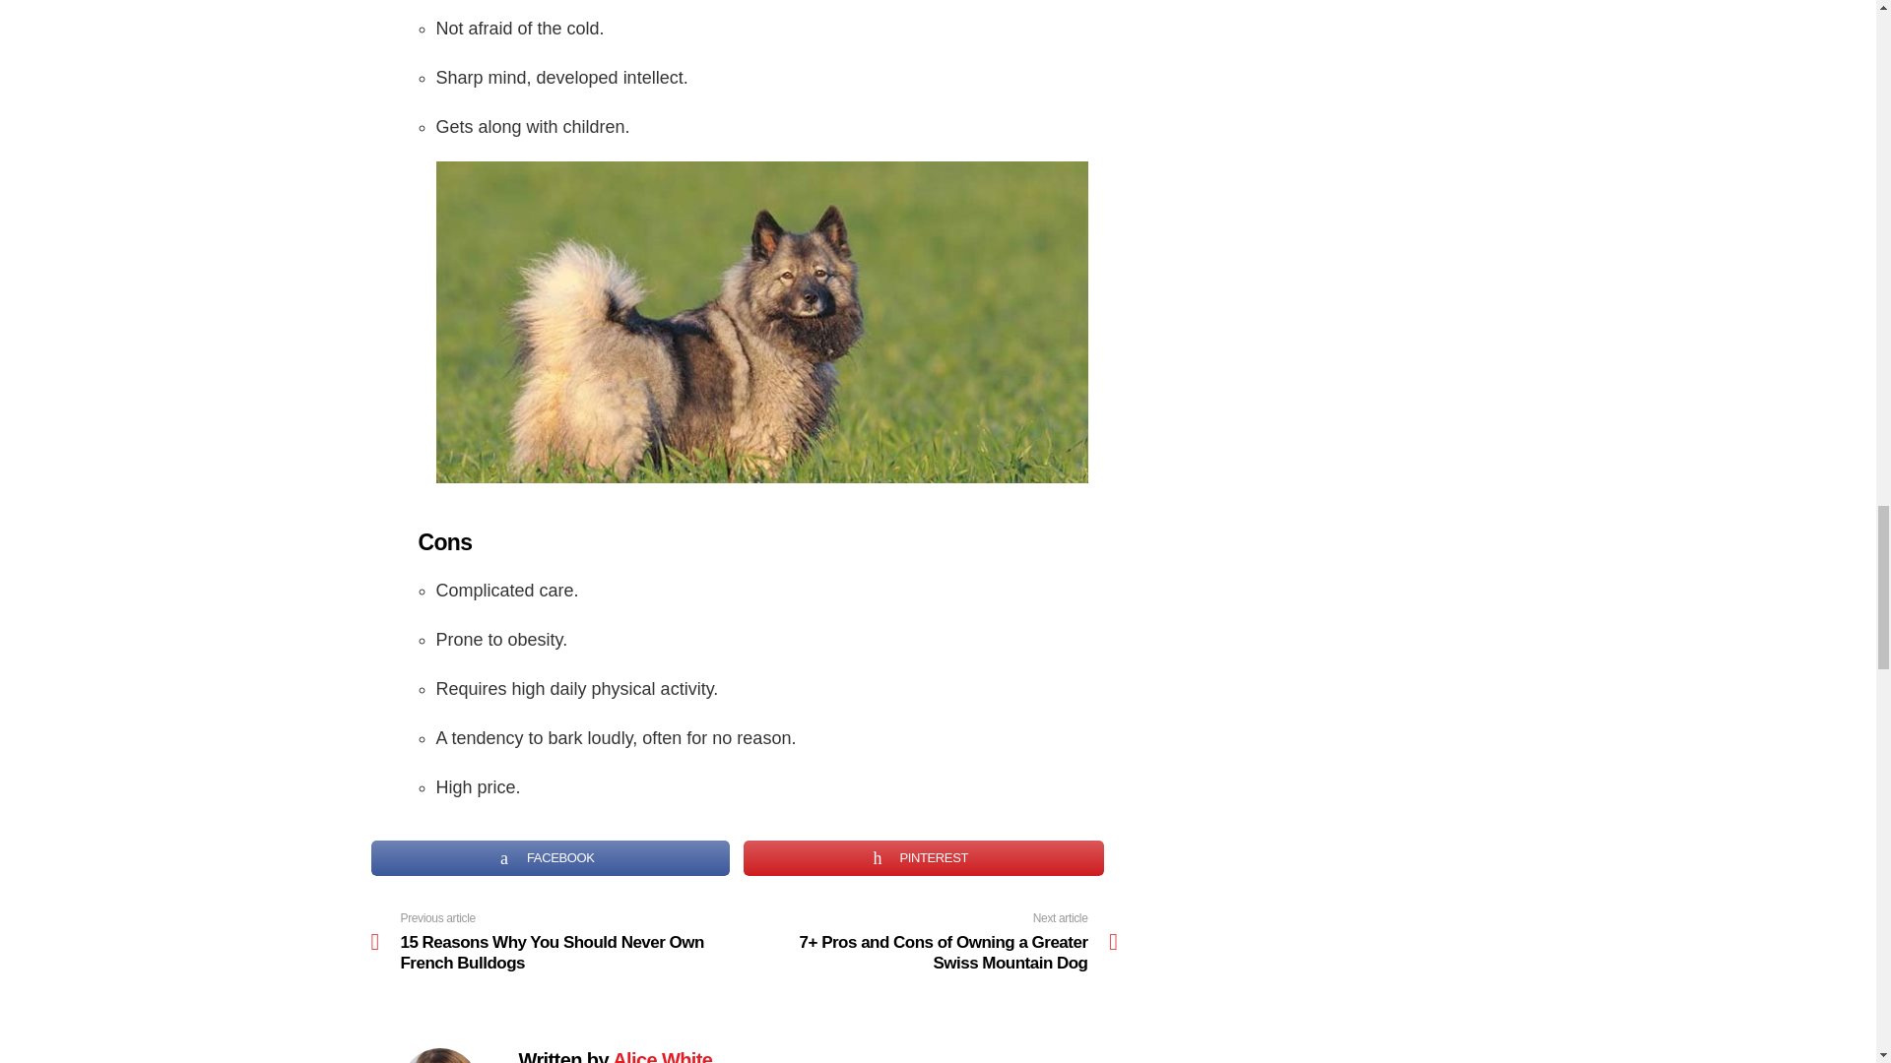 Image resolution: width=1891 pixels, height=1063 pixels. What do you see at coordinates (662, 1055) in the screenshot?
I see `Alice White` at bounding box center [662, 1055].